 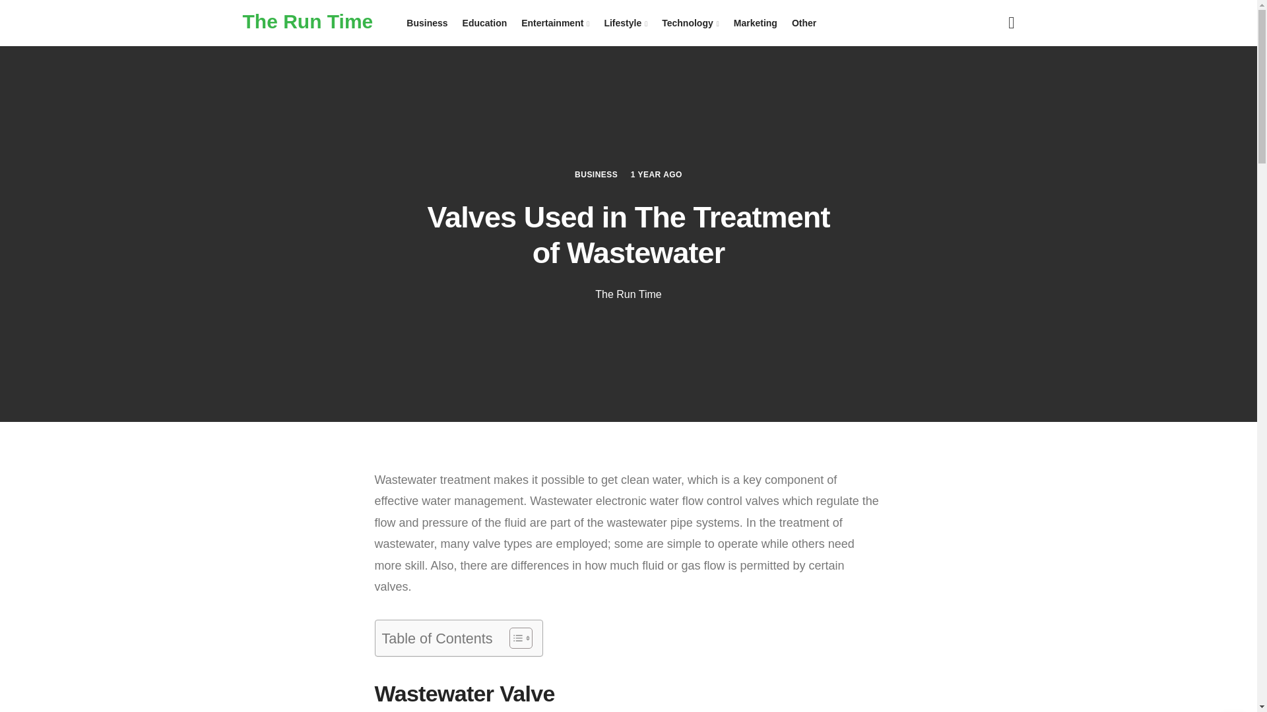 What do you see at coordinates (626, 23) in the screenshot?
I see `Lifestyle` at bounding box center [626, 23].